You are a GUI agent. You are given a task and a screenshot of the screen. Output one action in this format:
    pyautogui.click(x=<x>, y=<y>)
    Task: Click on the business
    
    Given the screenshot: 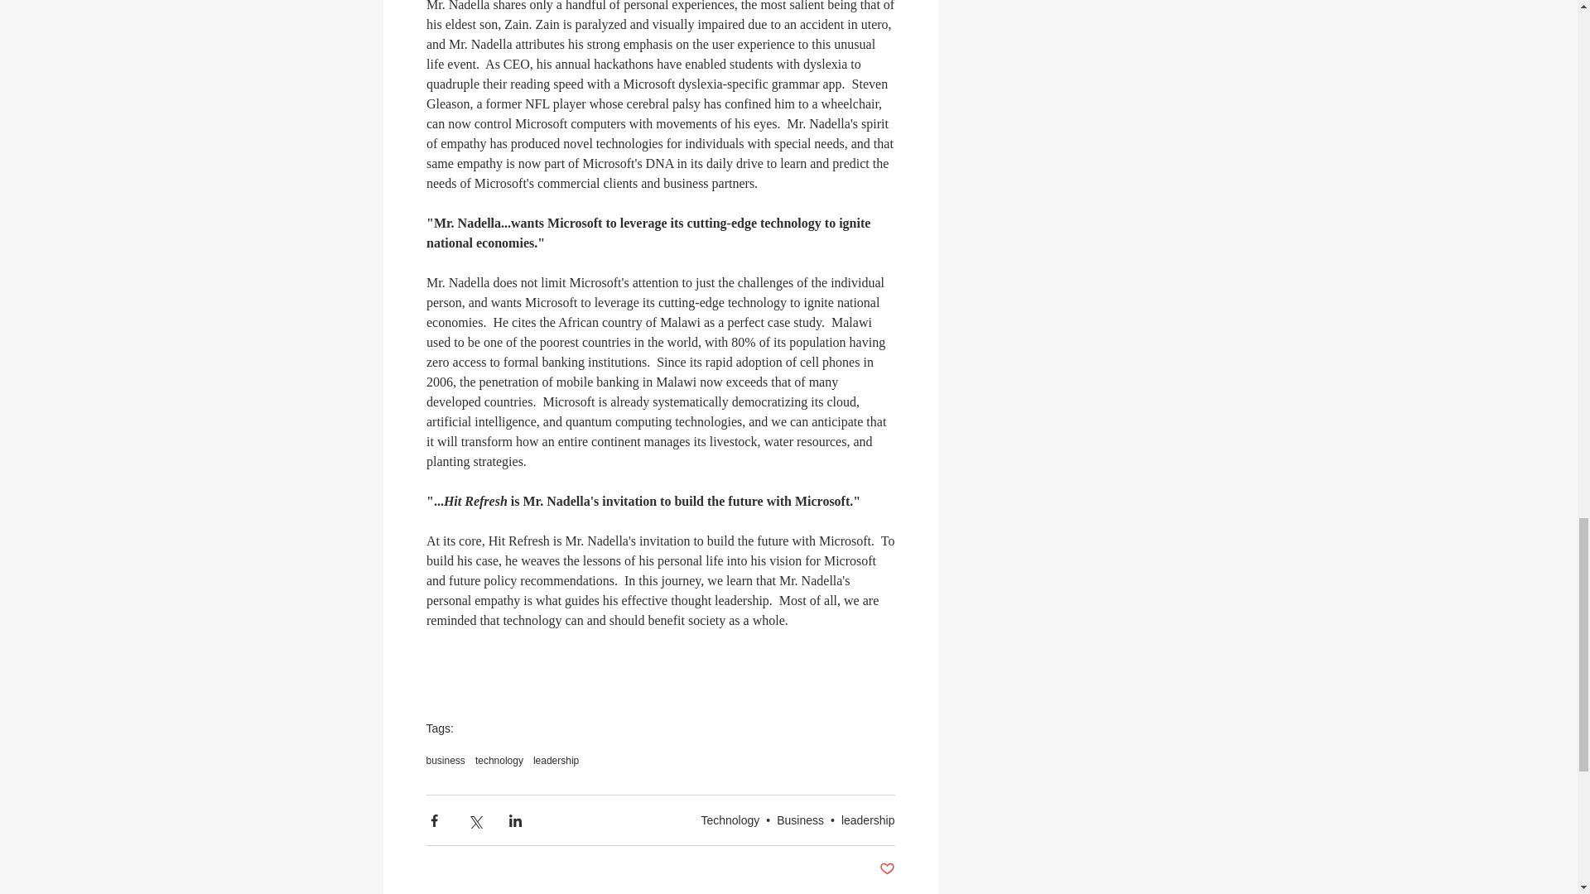 What is the action you would take?
    pyautogui.click(x=445, y=760)
    